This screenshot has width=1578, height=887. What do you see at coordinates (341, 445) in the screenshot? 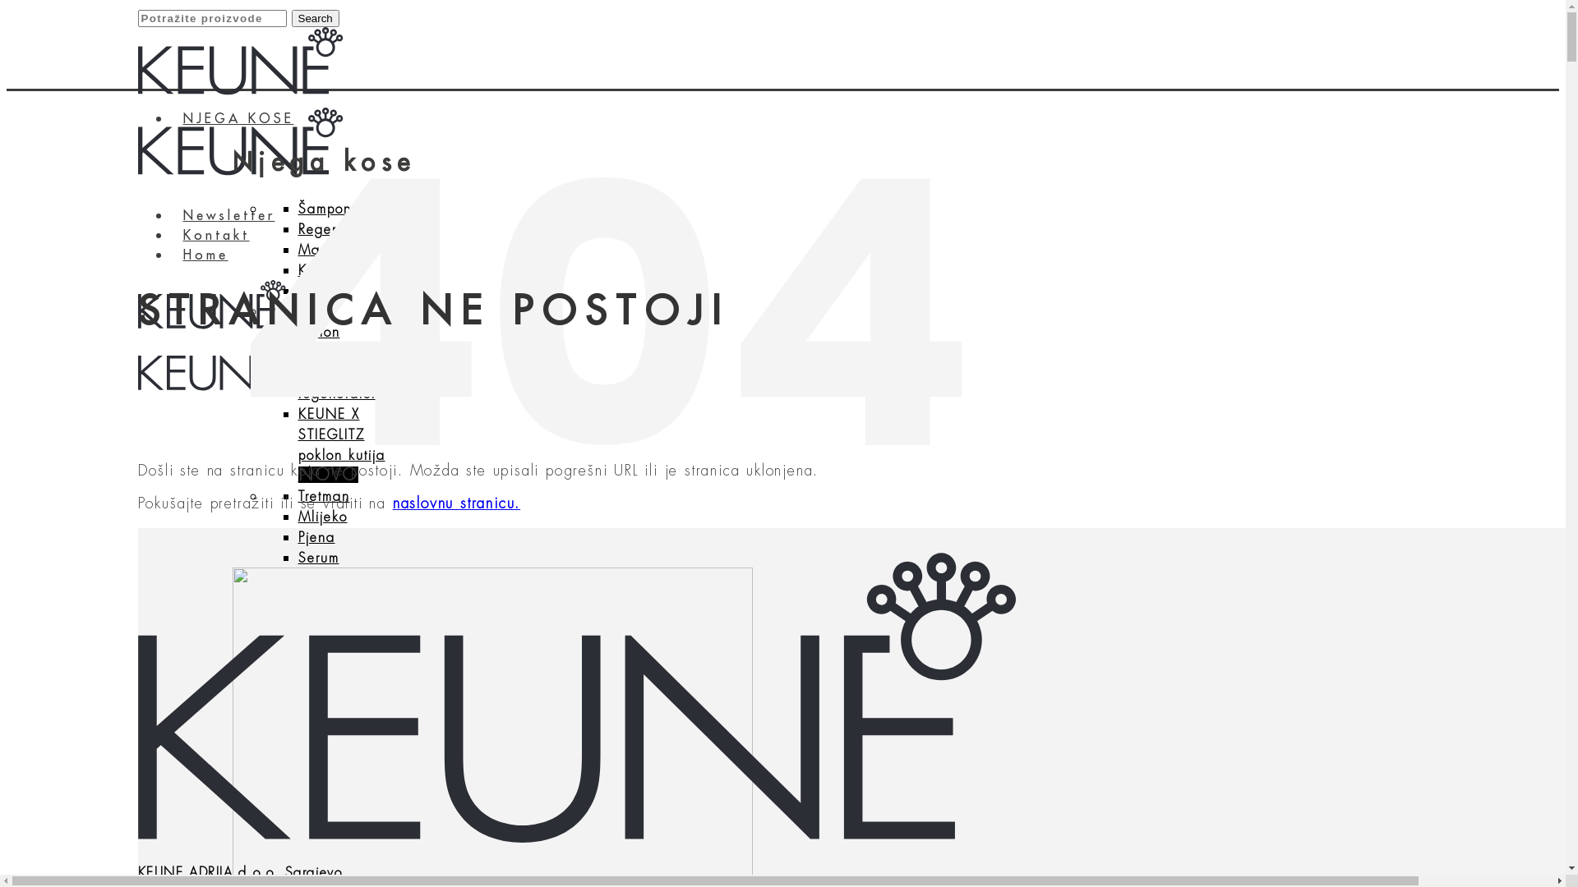
I see `KEUNE X STIEGLITZ poklon kutija NOVO` at bounding box center [341, 445].